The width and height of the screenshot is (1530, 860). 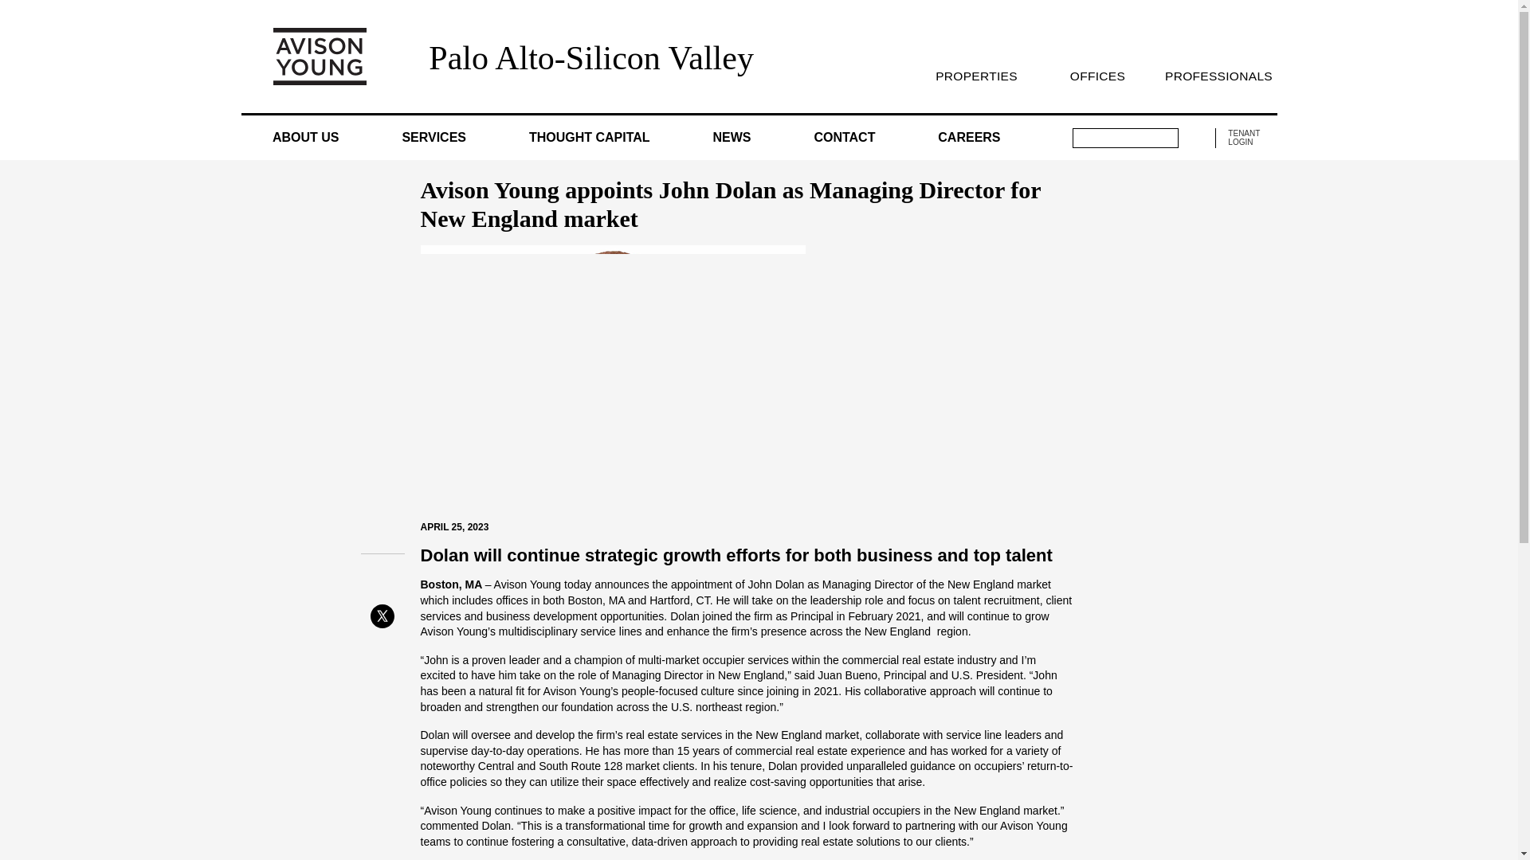 I want to click on OFFICES, so click(x=1096, y=76).